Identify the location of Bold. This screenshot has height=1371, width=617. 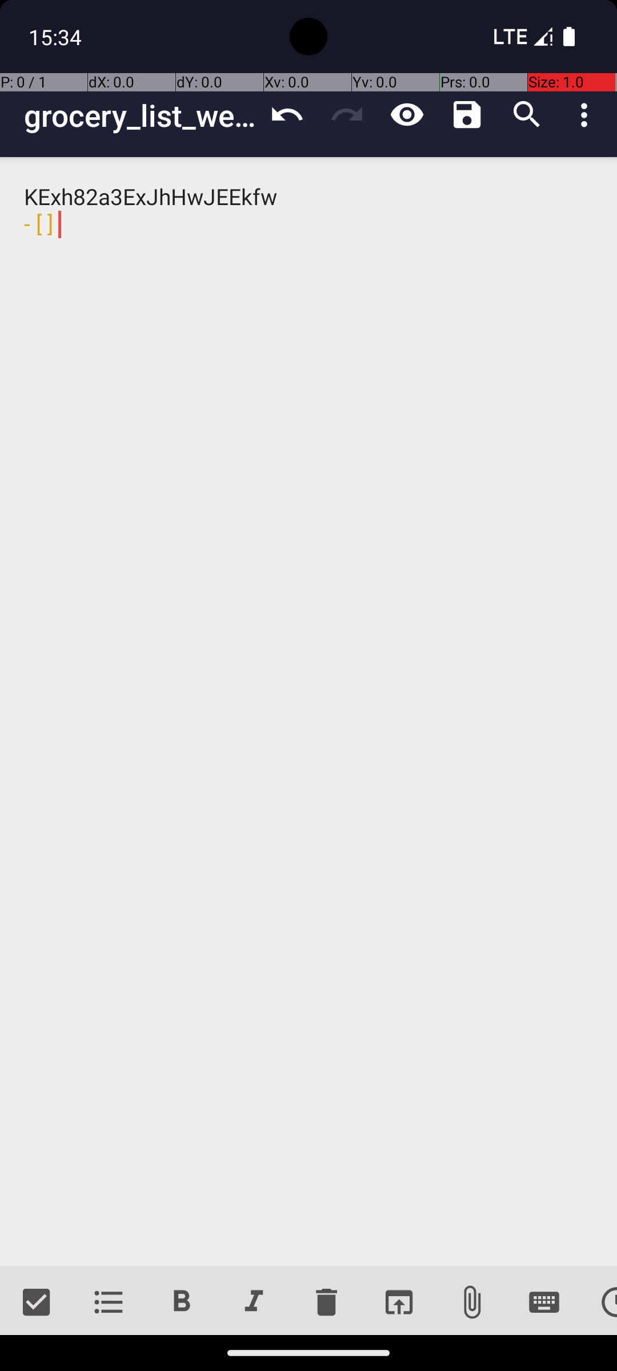
(182, 1302).